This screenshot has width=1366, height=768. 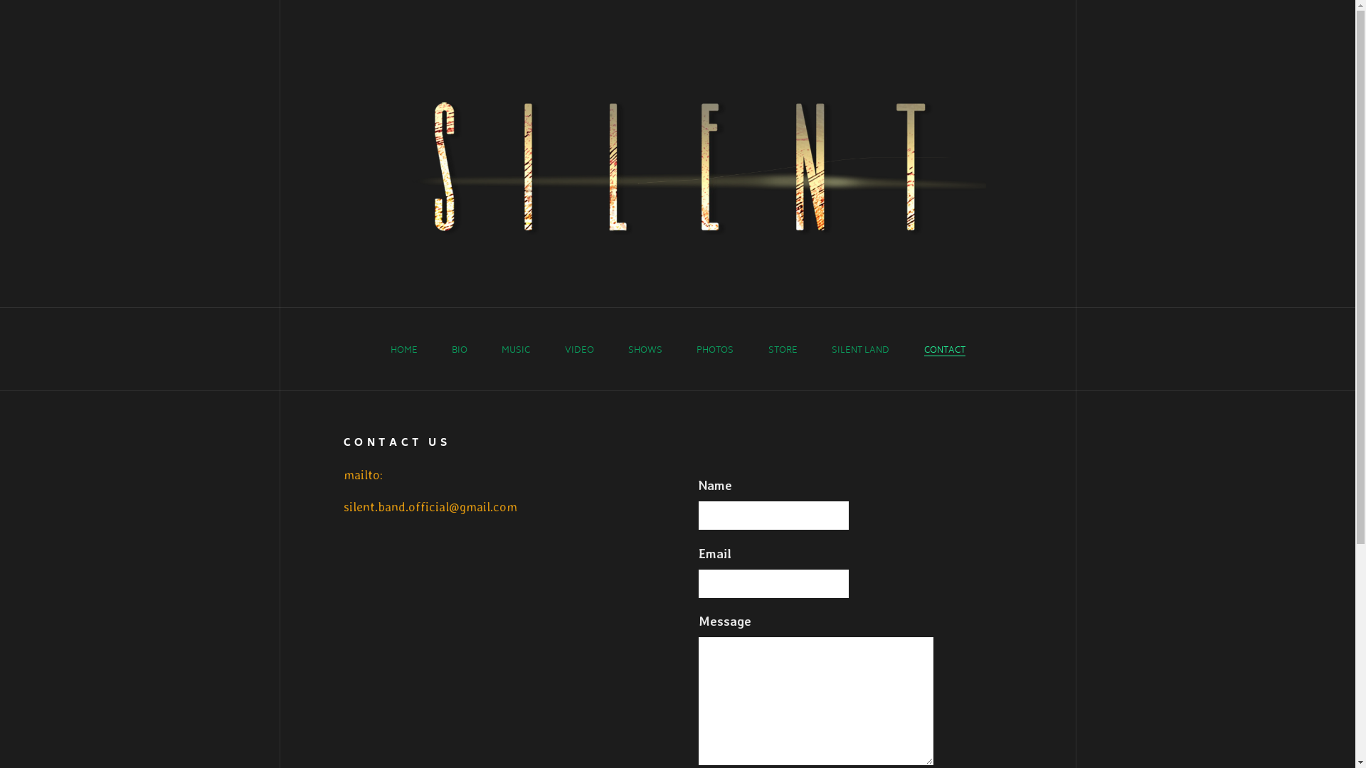 I want to click on VIDEO, so click(x=579, y=351).